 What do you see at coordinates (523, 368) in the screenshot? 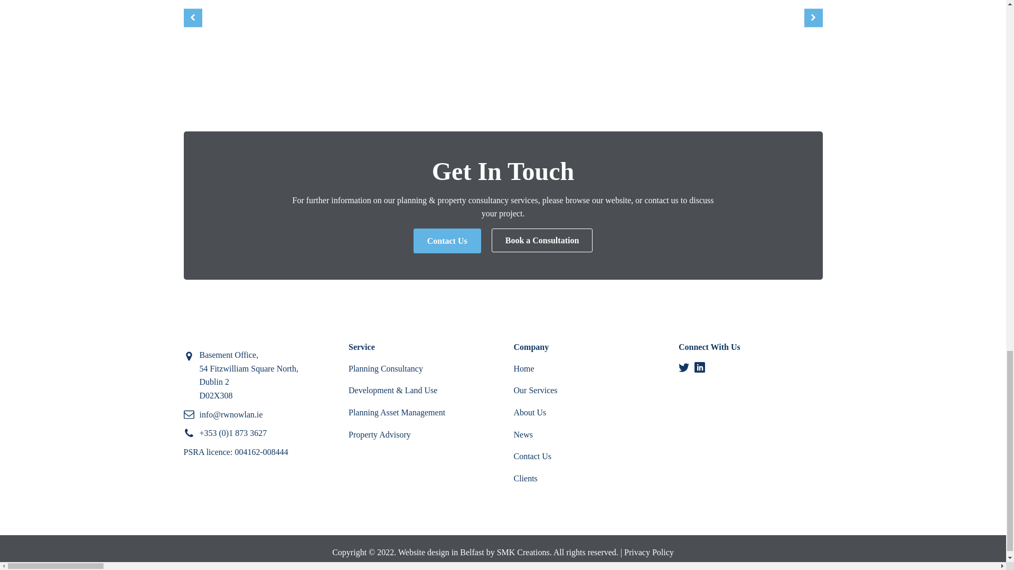
I see `Home` at bounding box center [523, 368].